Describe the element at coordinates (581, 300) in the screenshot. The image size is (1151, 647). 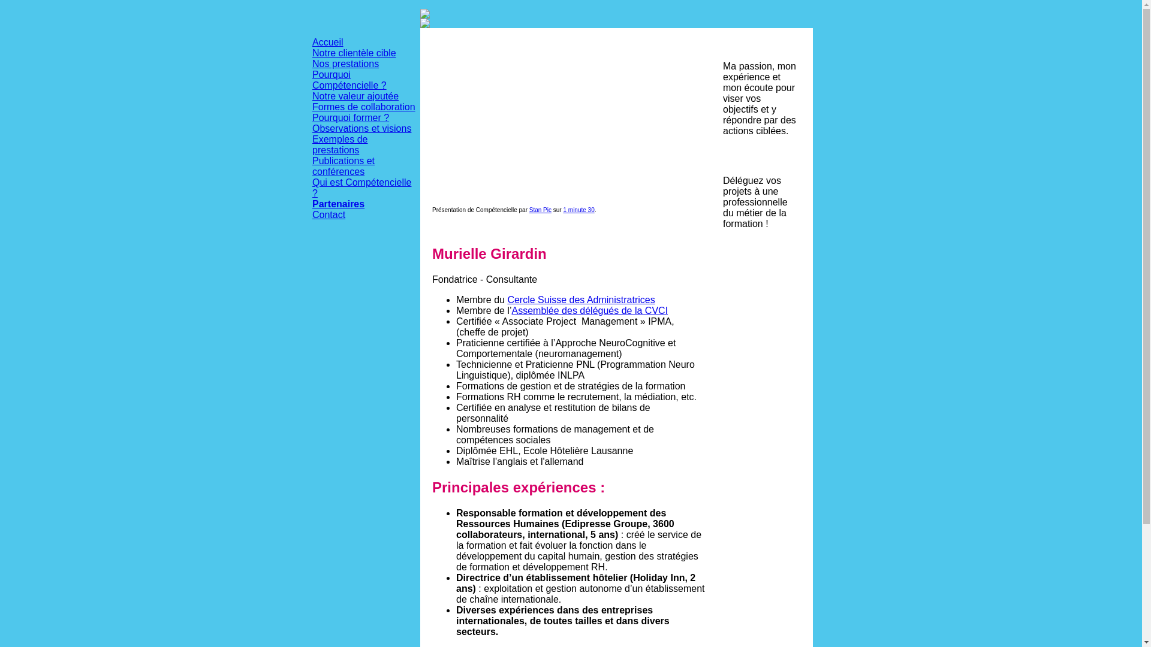
I see `Cercle Suisse des Administratrices` at that location.